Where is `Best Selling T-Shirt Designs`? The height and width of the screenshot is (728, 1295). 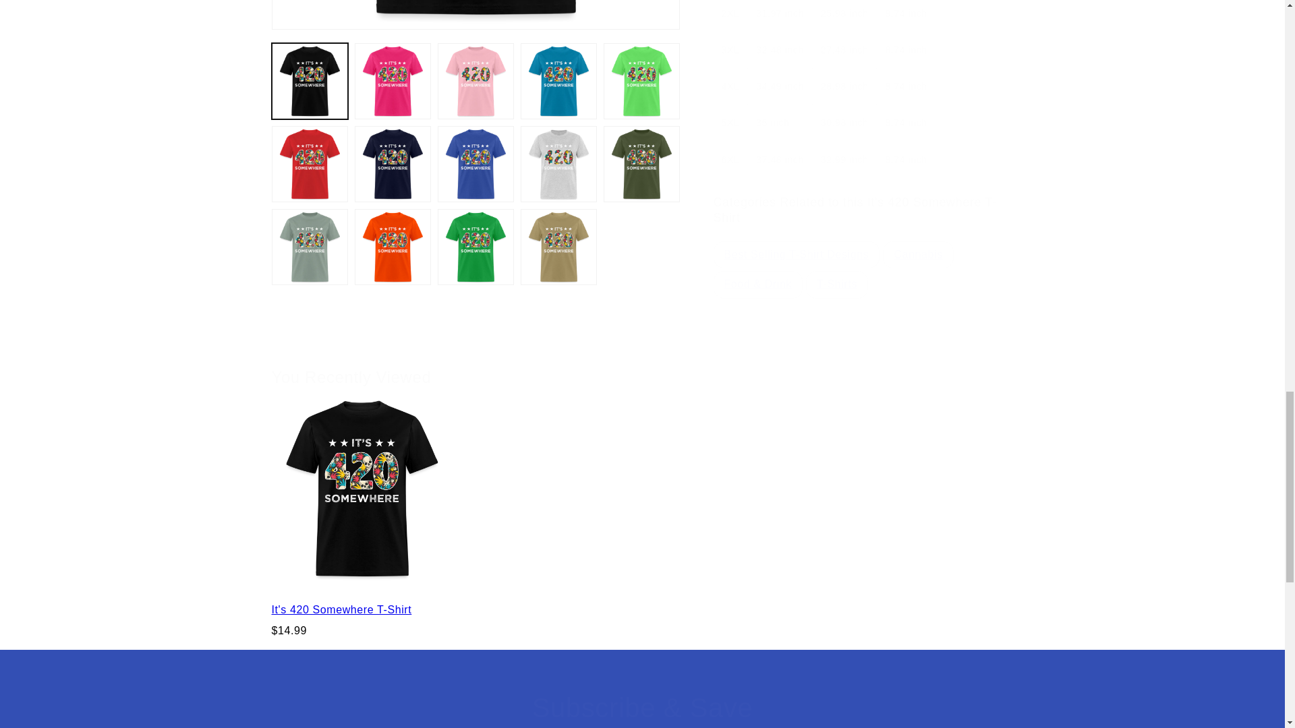 Best Selling T-Shirt Designs is located at coordinates (796, 244).